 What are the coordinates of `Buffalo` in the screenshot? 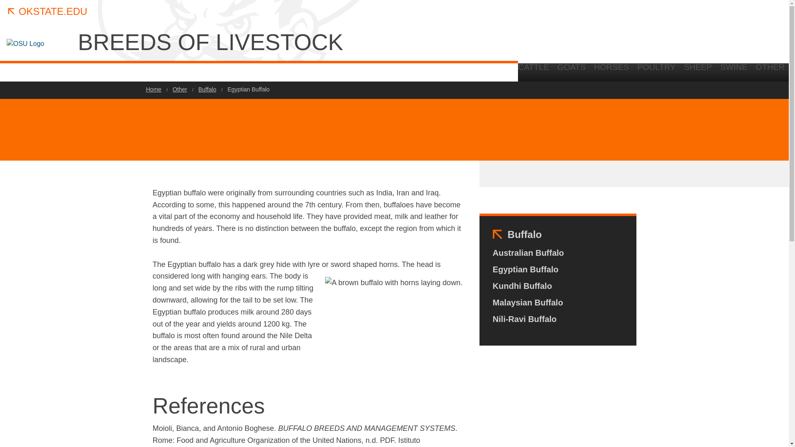 It's located at (207, 89).